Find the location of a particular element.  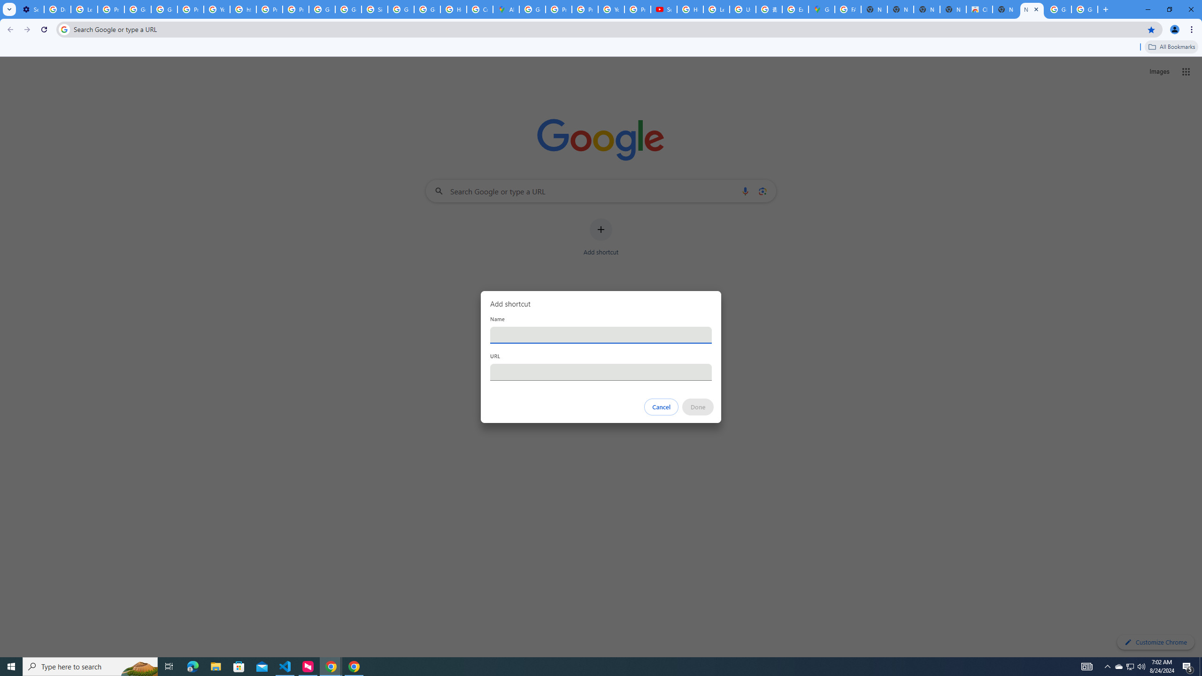

Google Account Help is located at coordinates (164, 9).